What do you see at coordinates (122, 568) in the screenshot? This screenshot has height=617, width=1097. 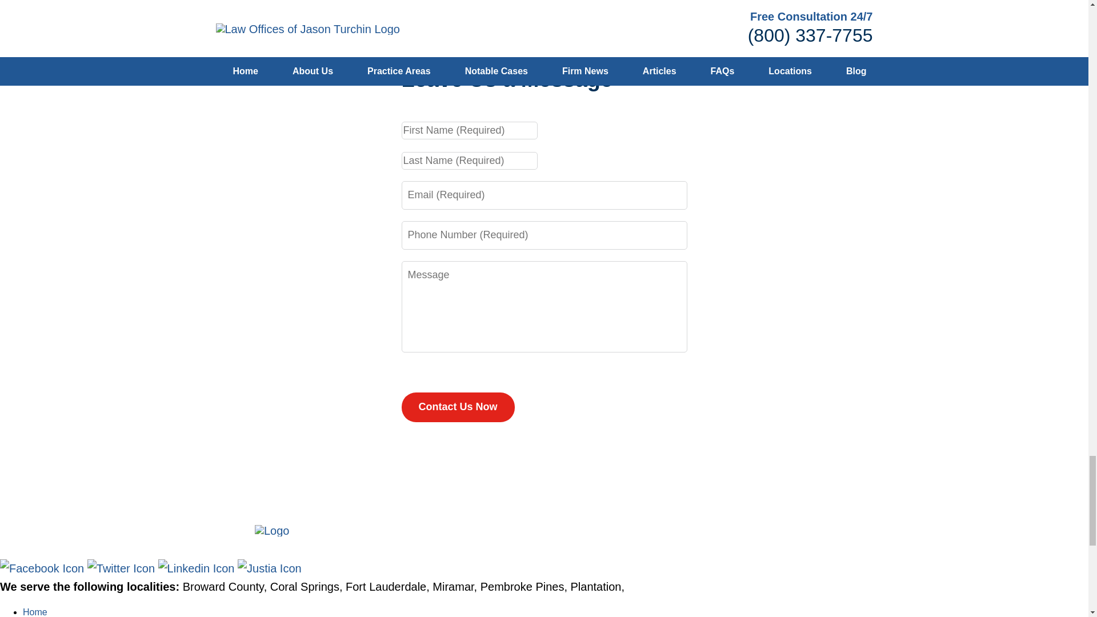 I see `Twitter` at bounding box center [122, 568].